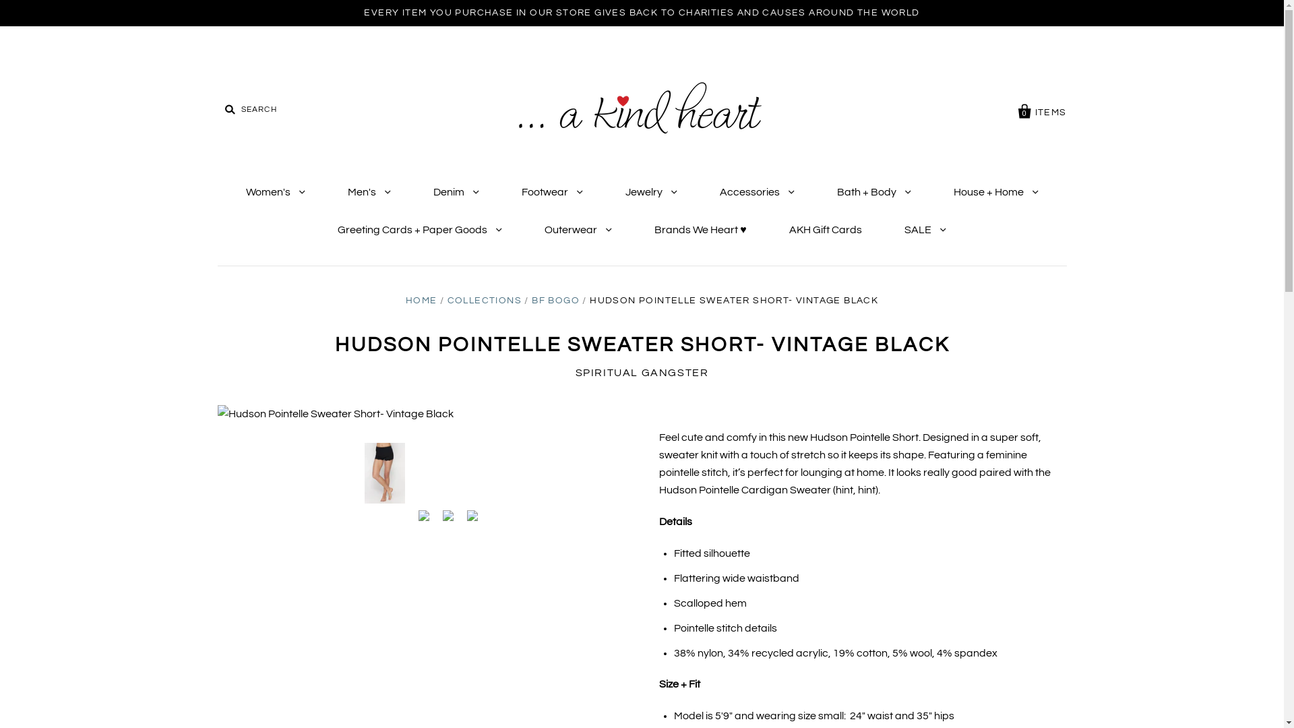 This screenshot has width=1294, height=728. Describe the element at coordinates (642, 373) in the screenshot. I see `SPIRITUAL GANGSTER` at that location.